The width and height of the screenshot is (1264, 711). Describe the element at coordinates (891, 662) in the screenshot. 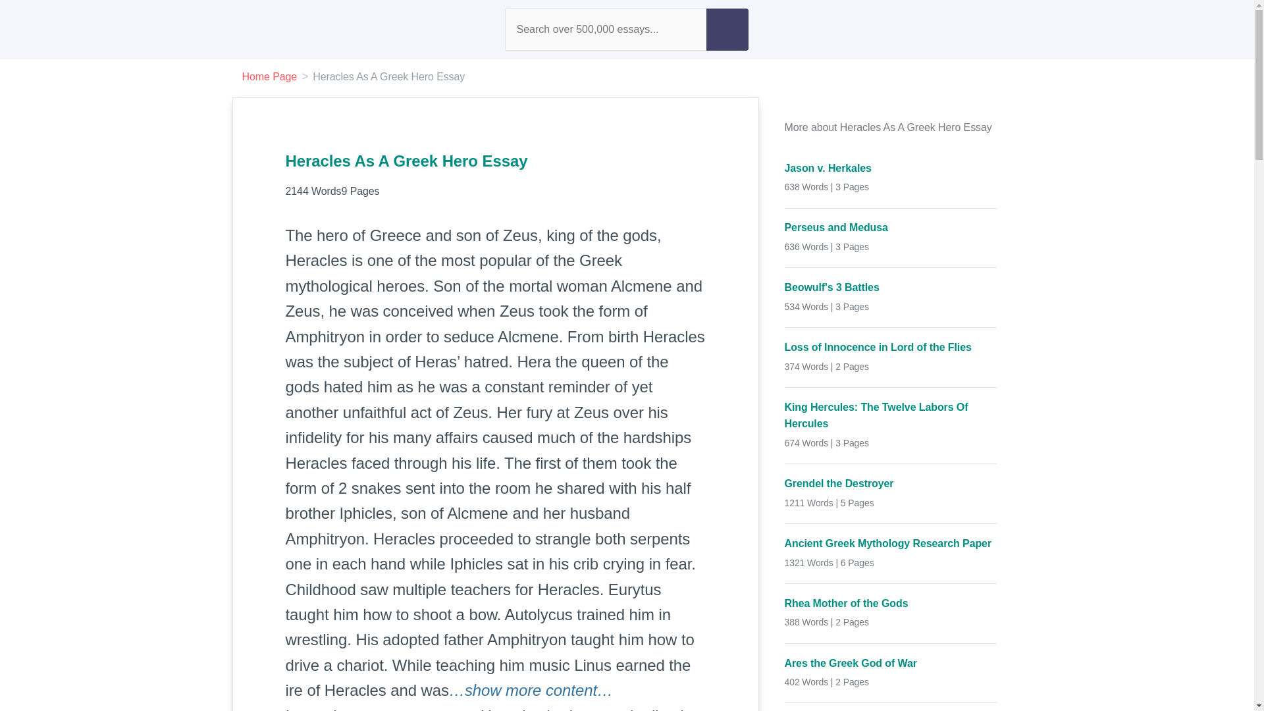

I see `Ares the Greek God of War` at that location.